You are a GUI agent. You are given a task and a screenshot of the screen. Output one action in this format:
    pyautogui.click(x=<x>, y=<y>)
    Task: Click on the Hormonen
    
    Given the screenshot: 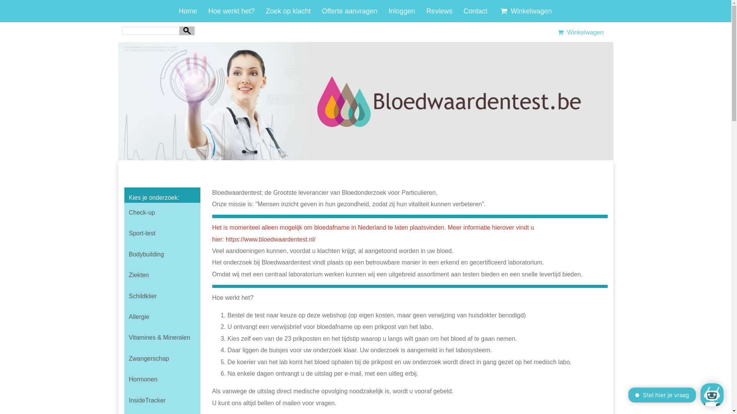 What is the action you would take?
    pyautogui.click(x=162, y=379)
    